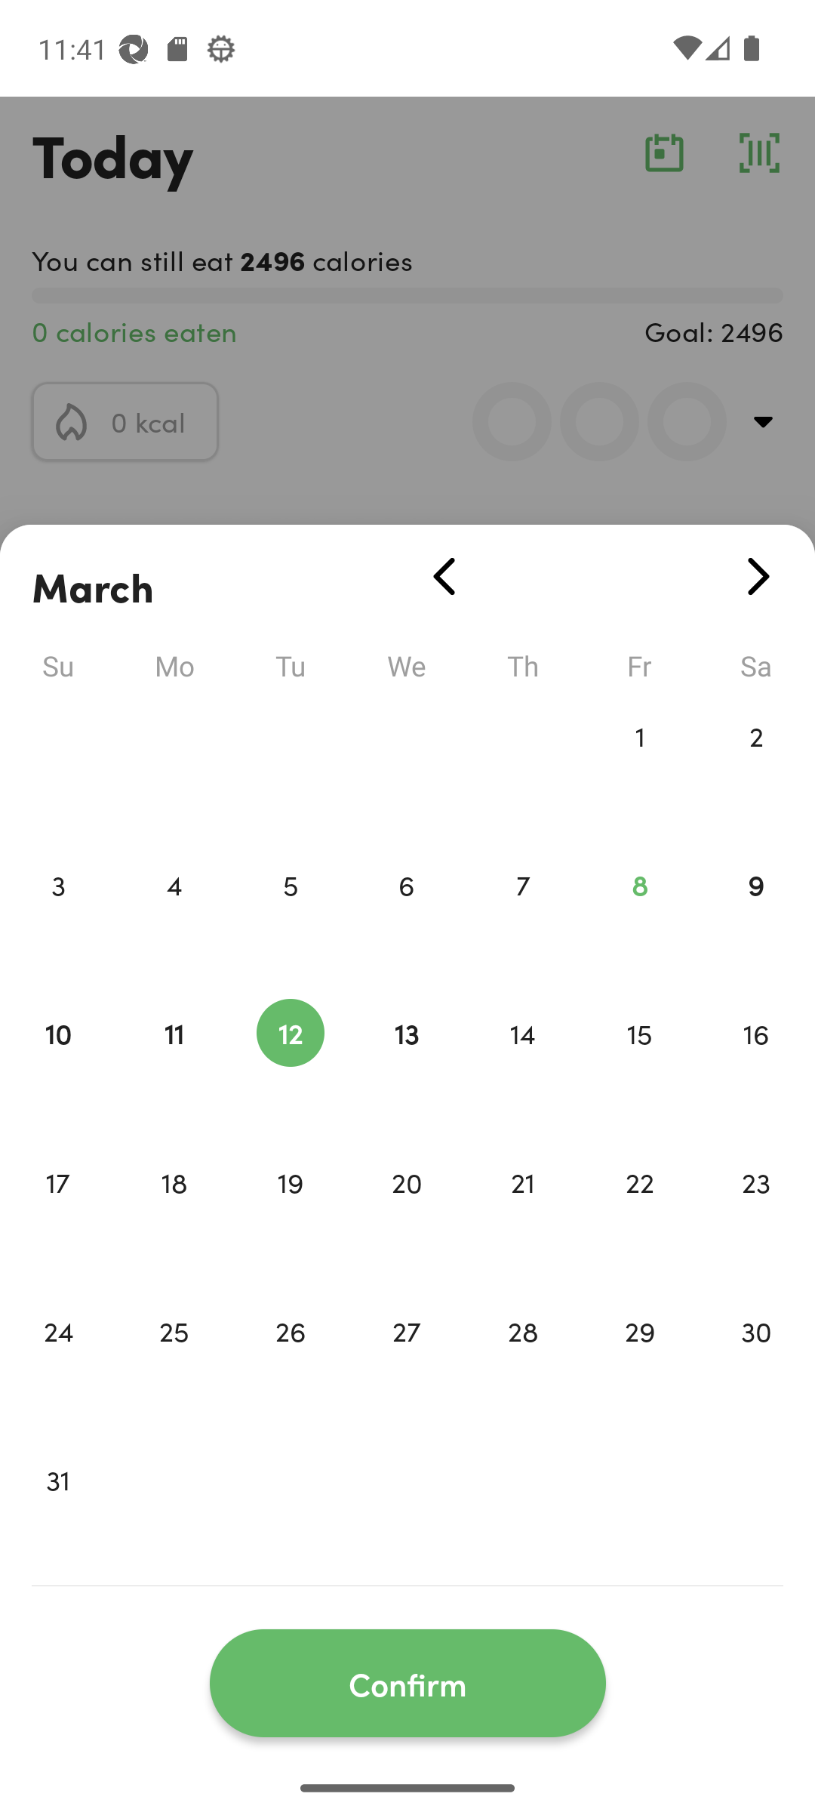  Describe the element at coordinates (640, 767) in the screenshot. I see `1` at that location.